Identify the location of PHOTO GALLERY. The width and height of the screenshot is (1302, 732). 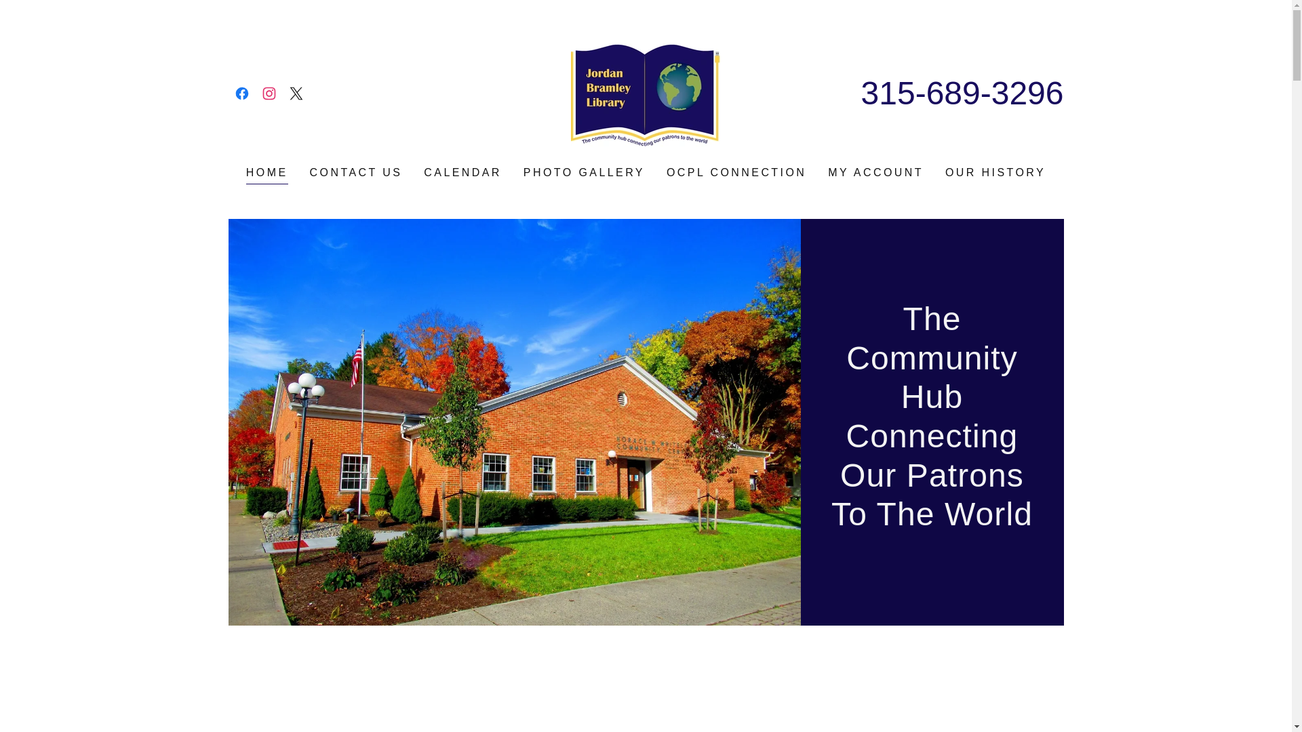
(584, 172).